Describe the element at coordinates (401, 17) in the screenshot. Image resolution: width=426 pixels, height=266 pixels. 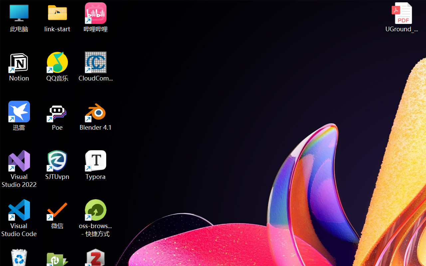
I see `UGround_paper.pdf` at that location.